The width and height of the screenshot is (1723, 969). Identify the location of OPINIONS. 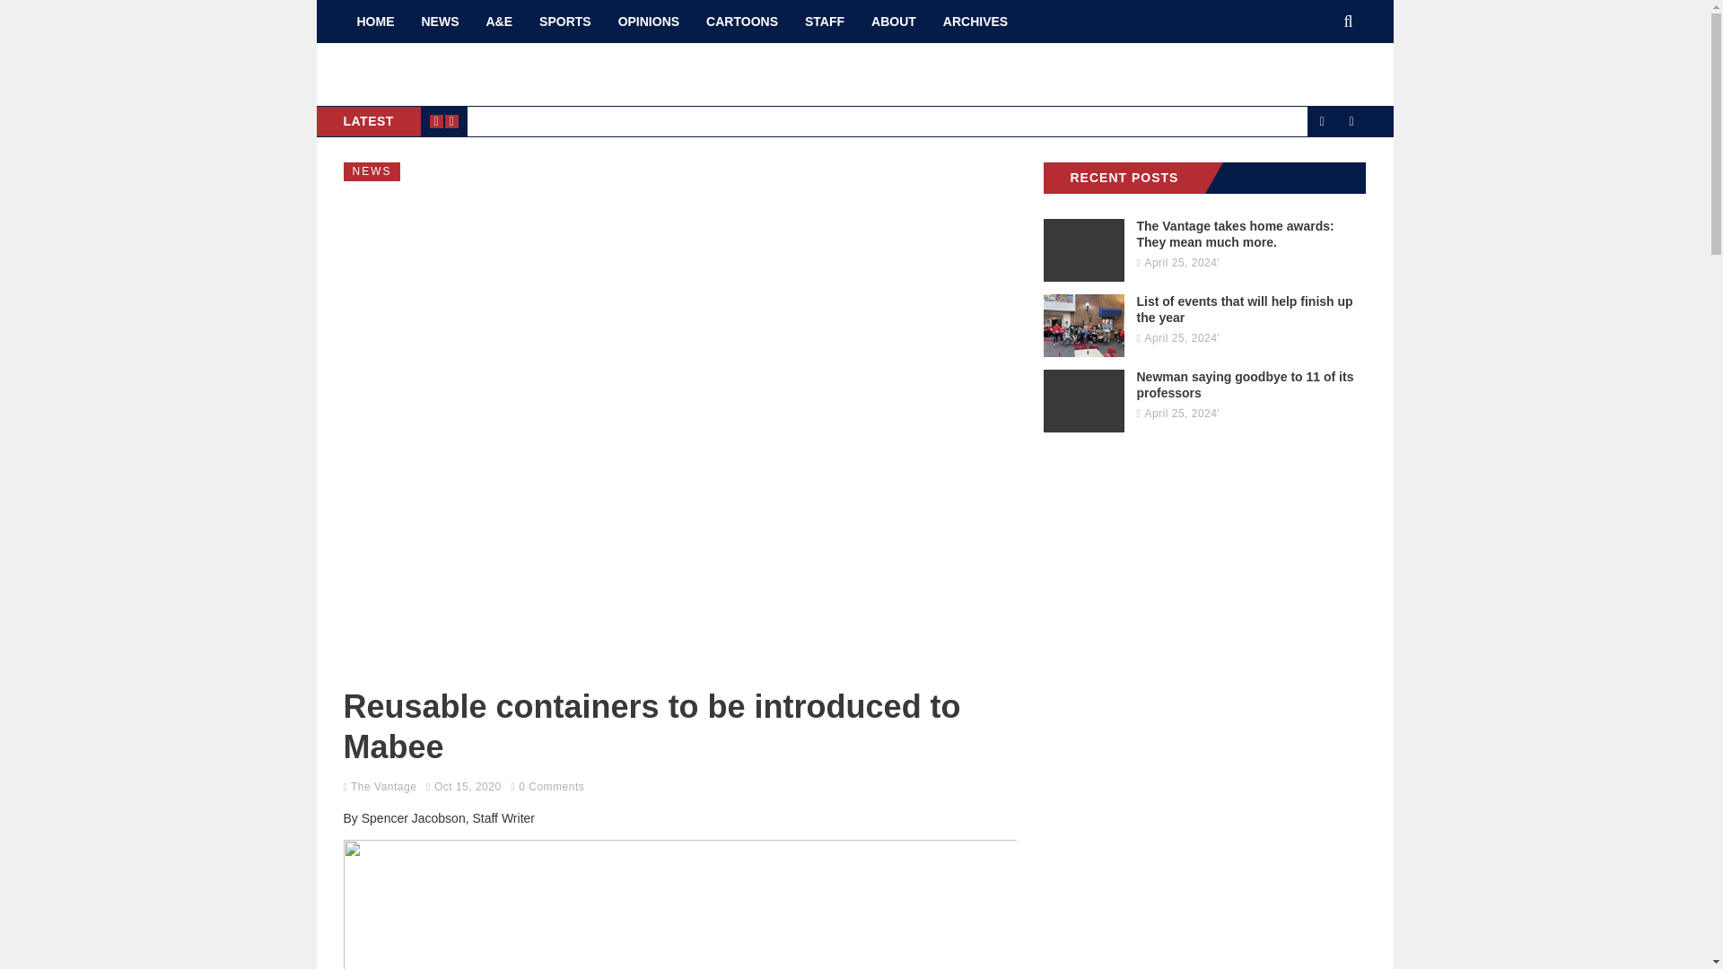
(648, 22).